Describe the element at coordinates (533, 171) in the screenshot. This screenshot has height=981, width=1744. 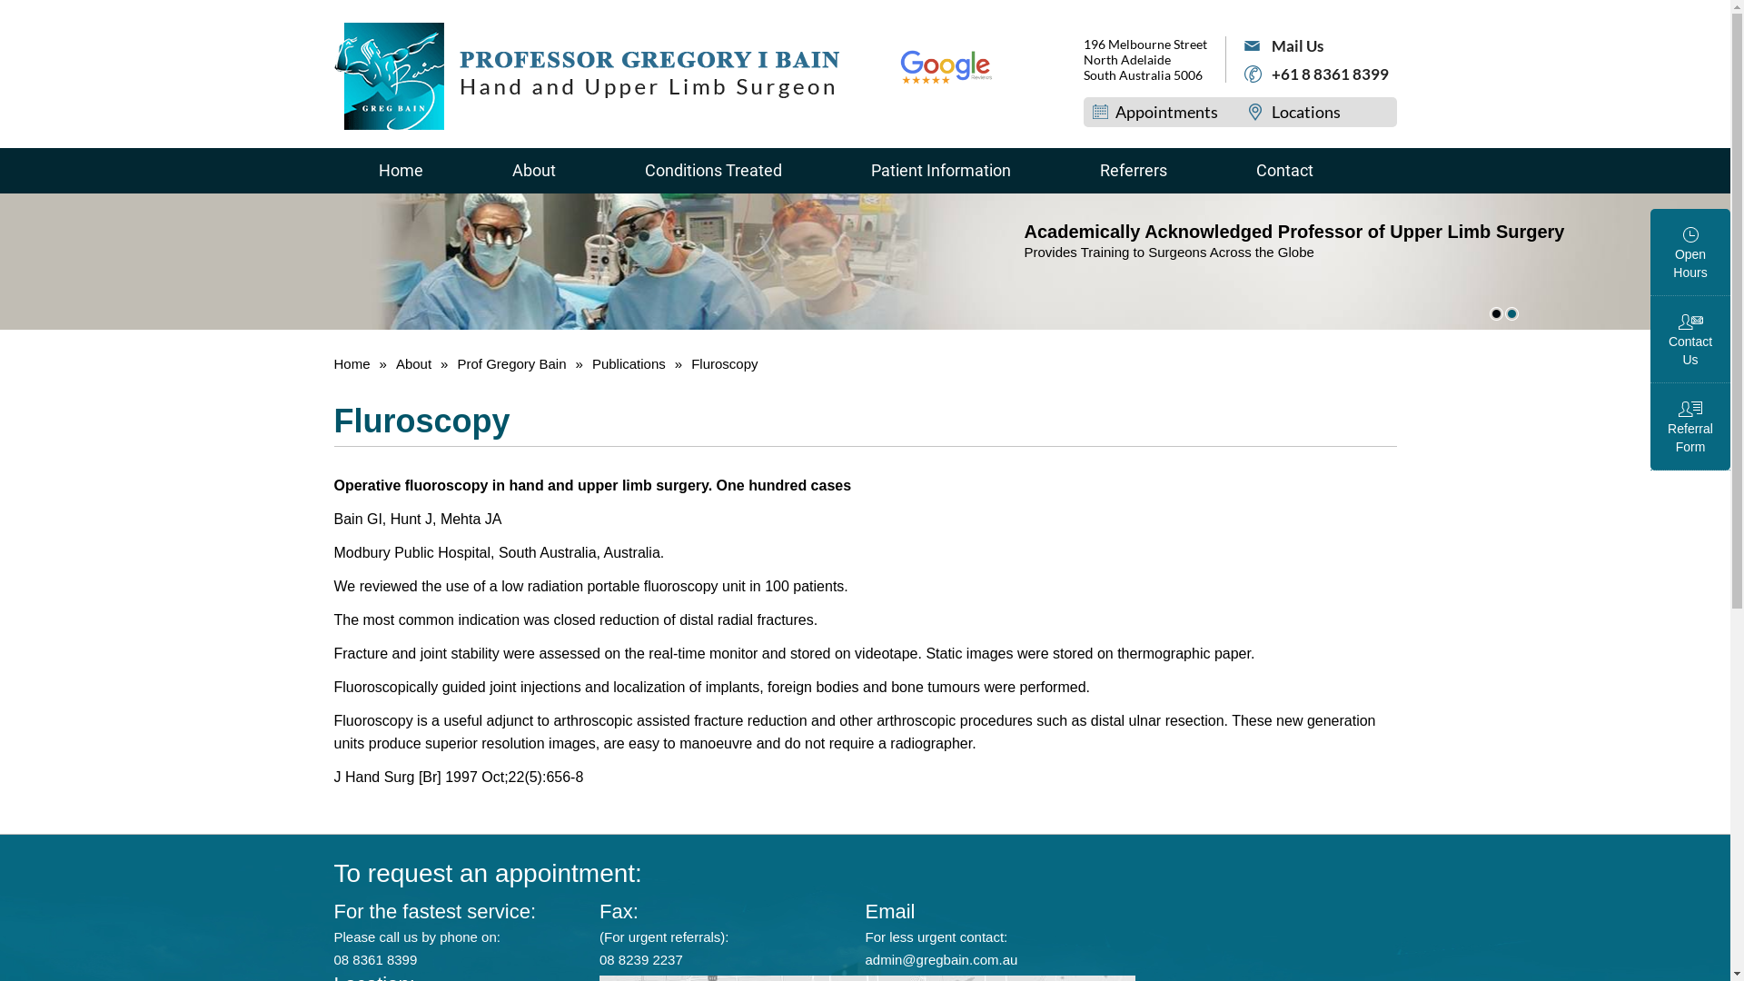
I see `About` at that location.